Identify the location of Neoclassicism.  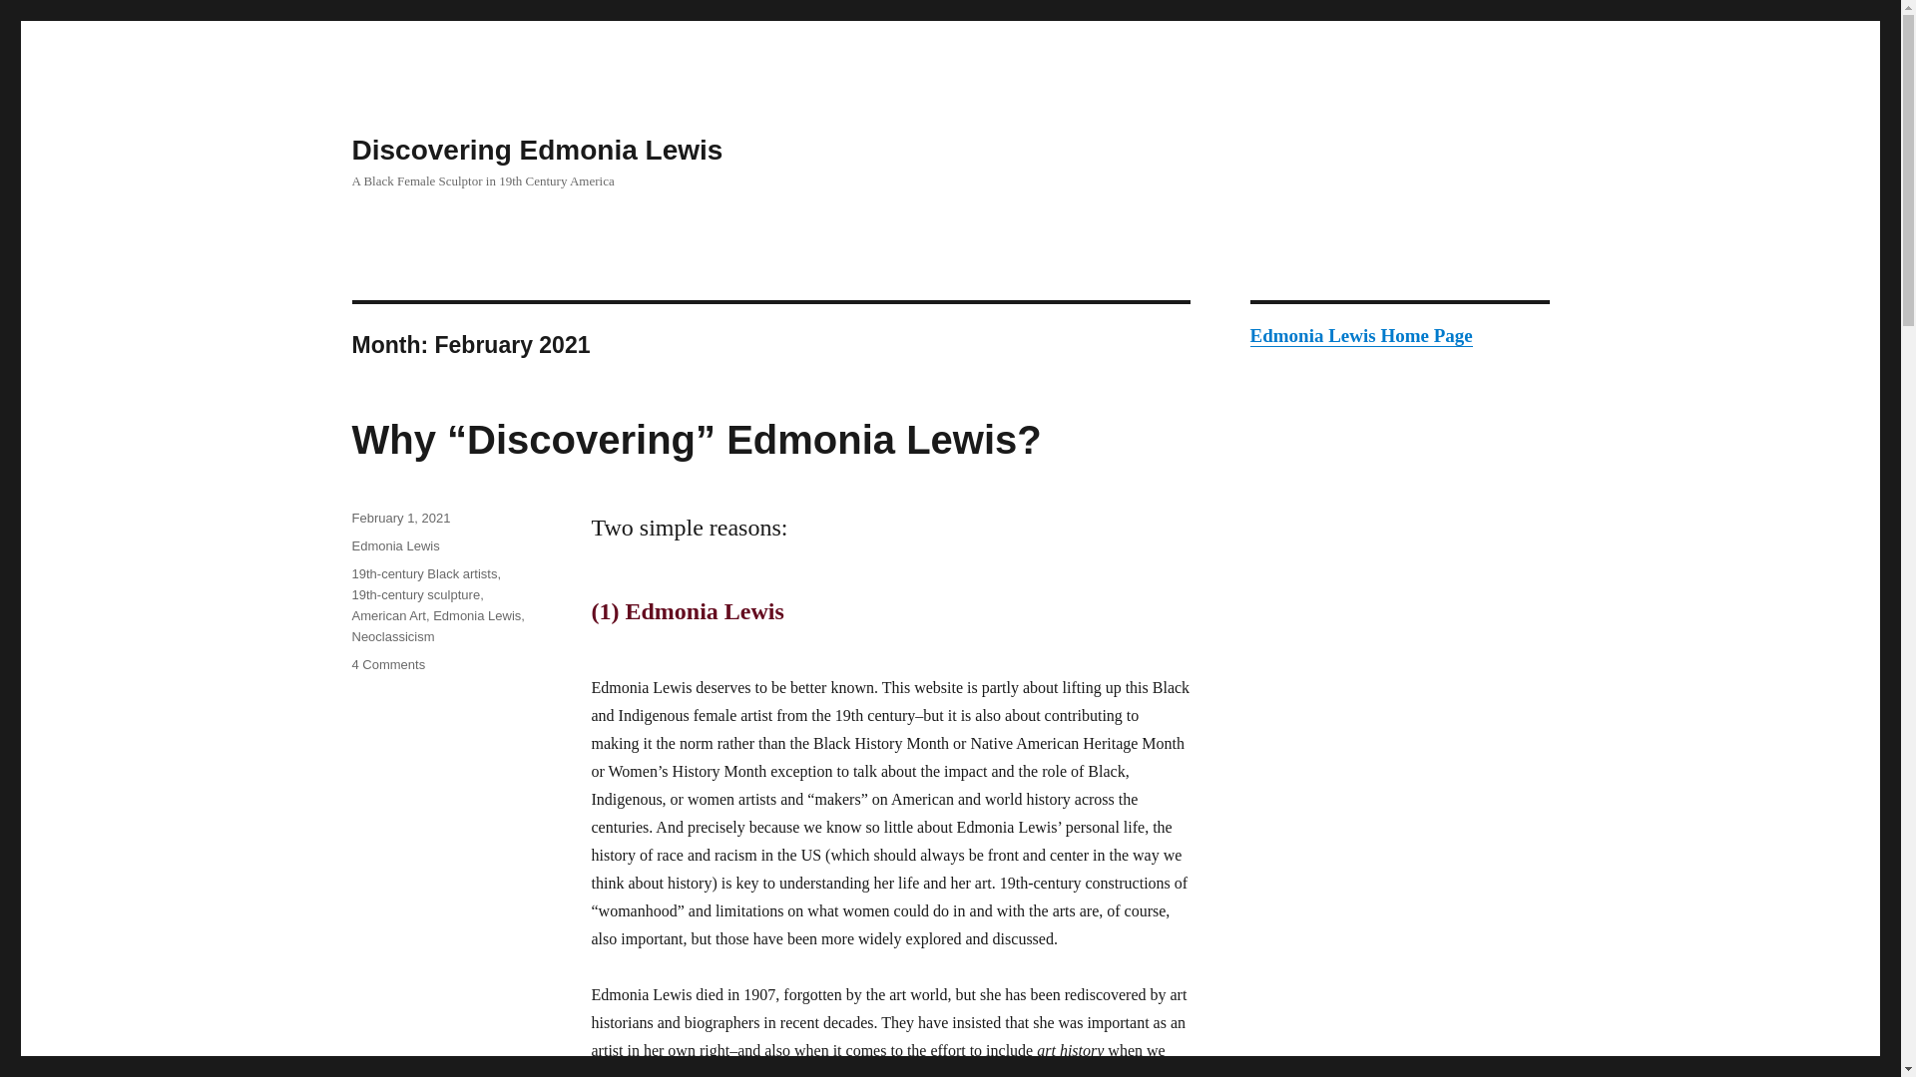
(392, 636).